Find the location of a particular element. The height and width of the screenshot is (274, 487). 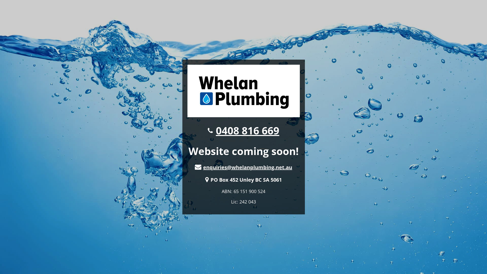

0408 816 669 is located at coordinates (248, 130).